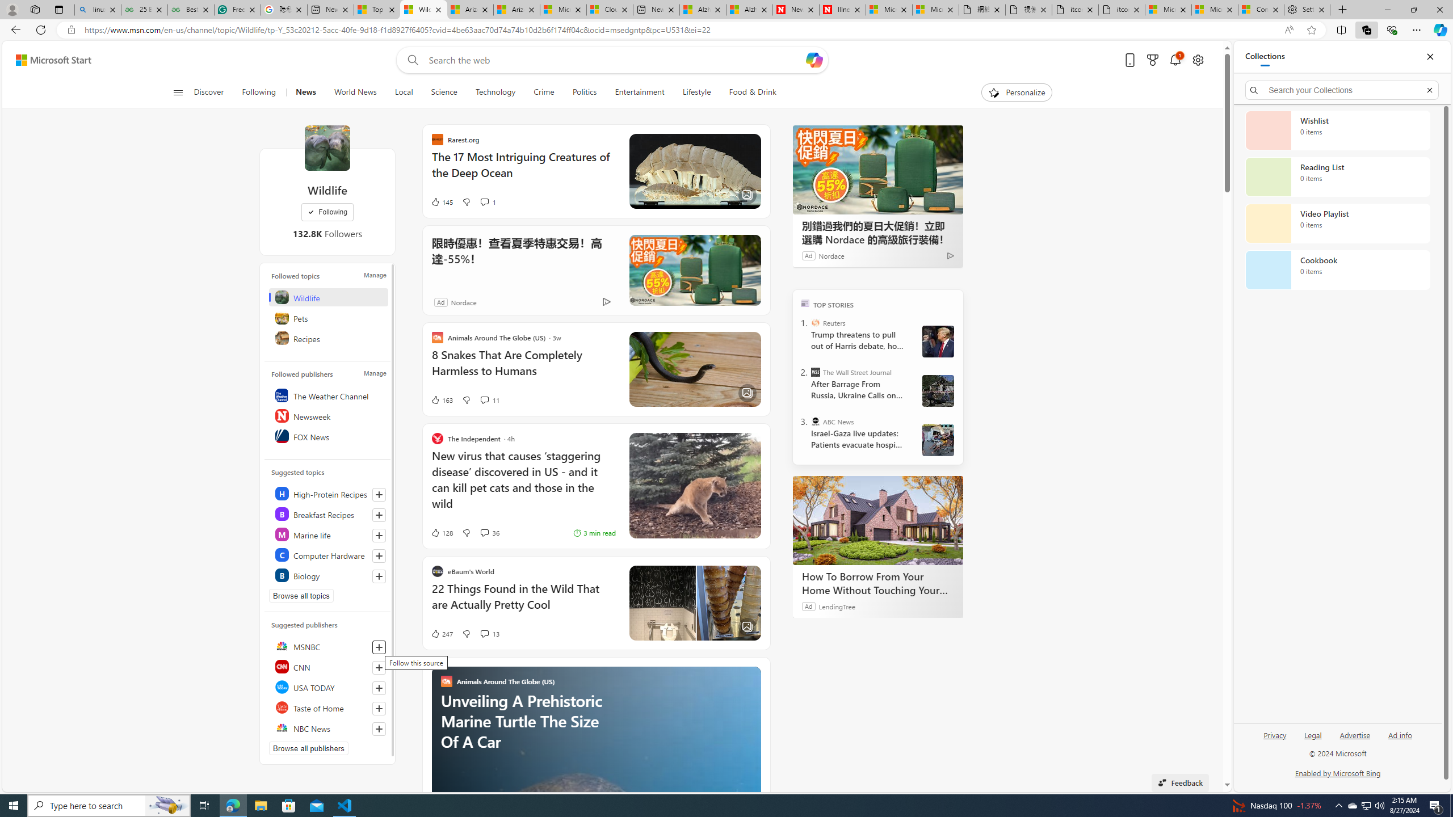 The image size is (1453, 817). Describe the element at coordinates (328, 297) in the screenshot. I see `Wildlife` at that location.